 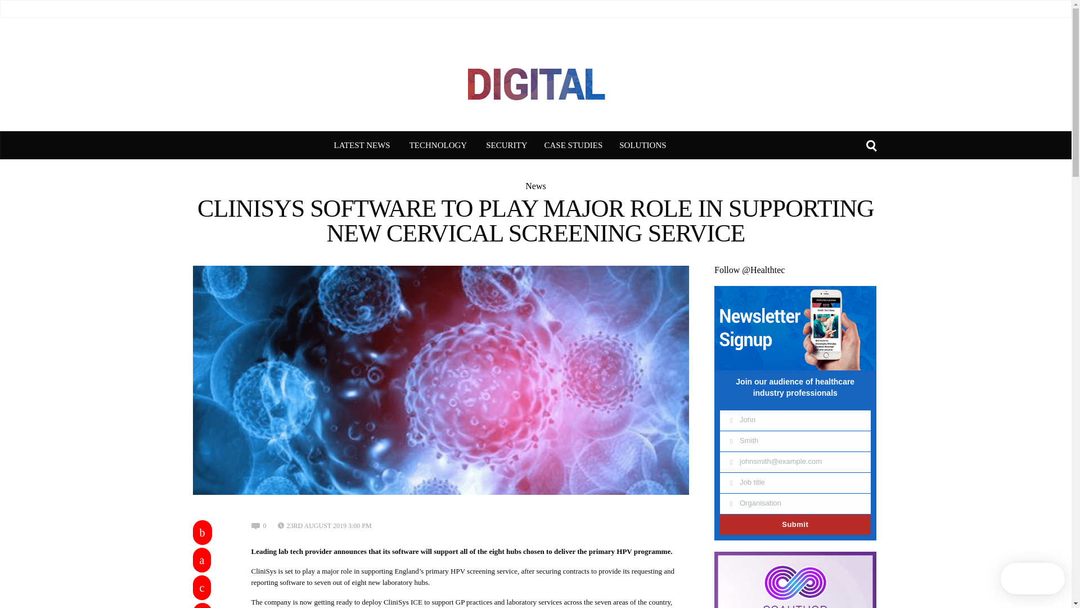 What do you see at coordinates (597, 8) in the screenshot?
I see `SUBMIT` at bounding box center [597, 8].